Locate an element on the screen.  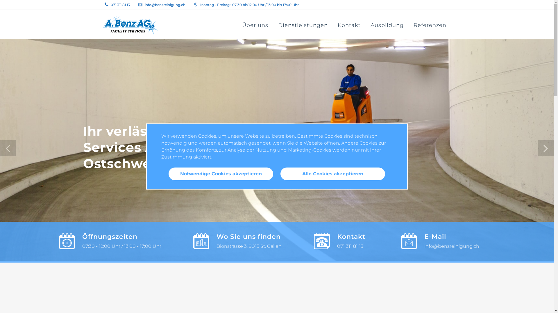
Referenzen is located at coordinates (430, 25).